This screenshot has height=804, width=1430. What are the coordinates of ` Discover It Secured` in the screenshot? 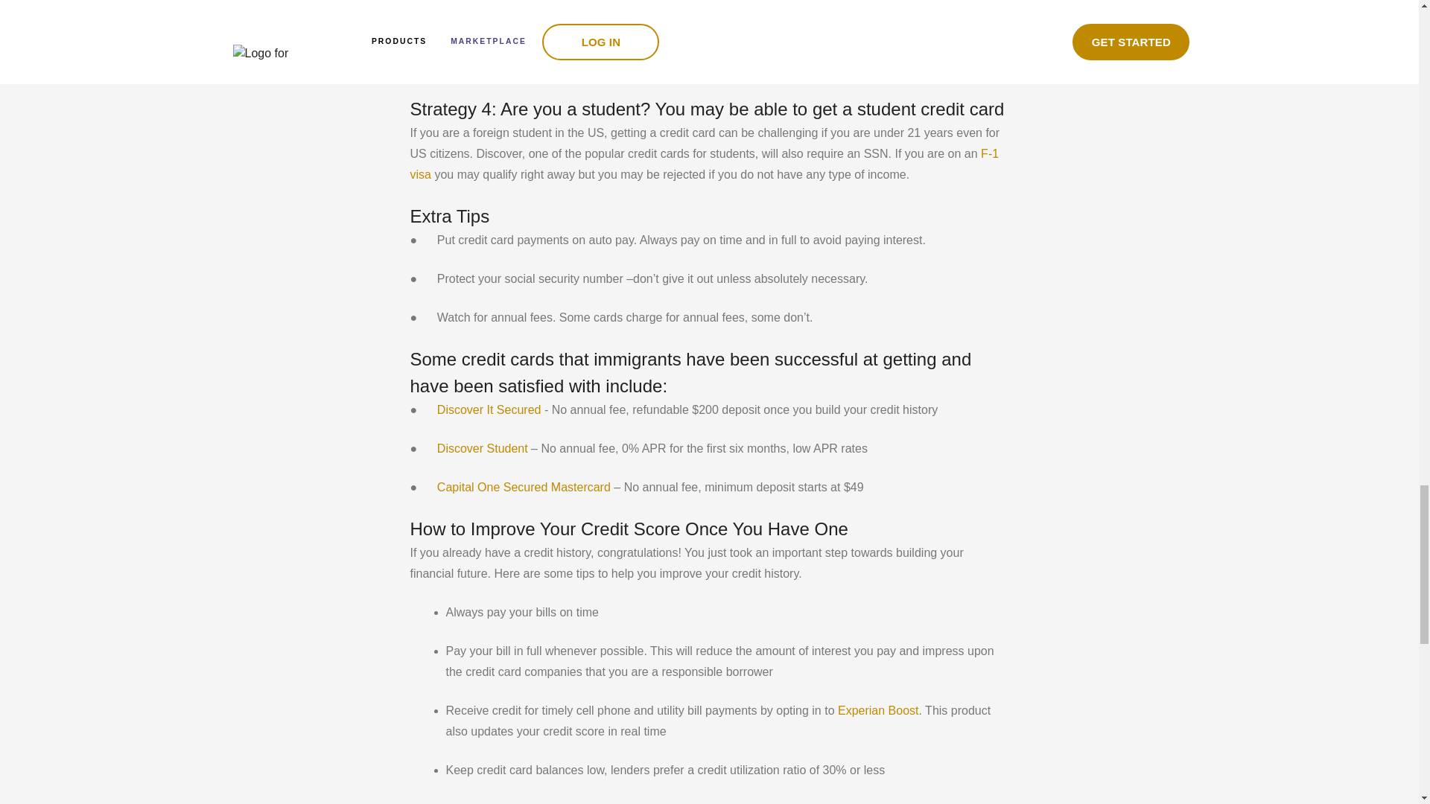 It's located at (486, 409).